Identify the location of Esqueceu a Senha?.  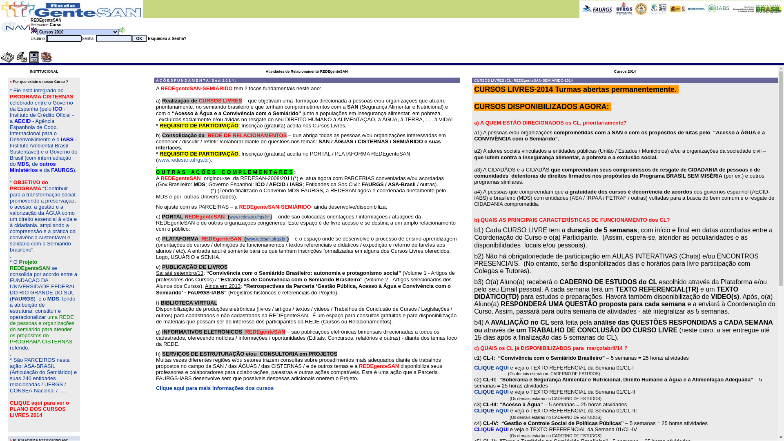
(167, 38).